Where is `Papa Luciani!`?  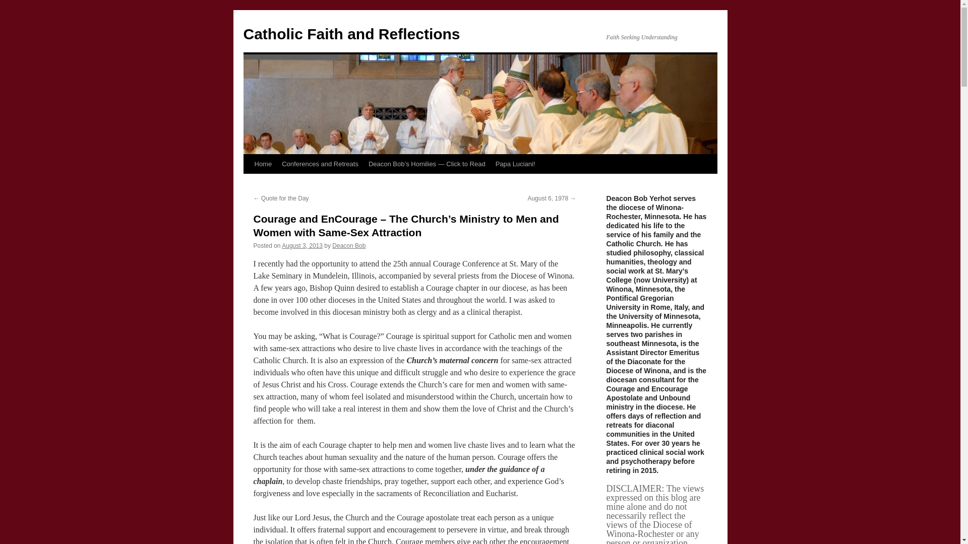 Papa Luciani! is located at coordinates (515, 164).